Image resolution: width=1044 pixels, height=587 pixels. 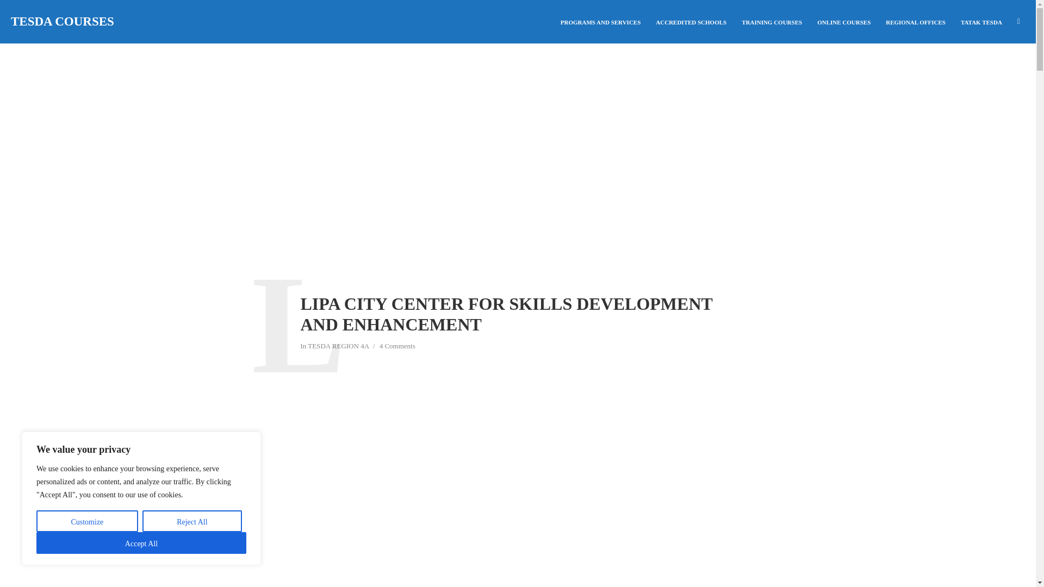 I want to click on PROGRAMS AND SERVICES, so click(x=600, y=22).